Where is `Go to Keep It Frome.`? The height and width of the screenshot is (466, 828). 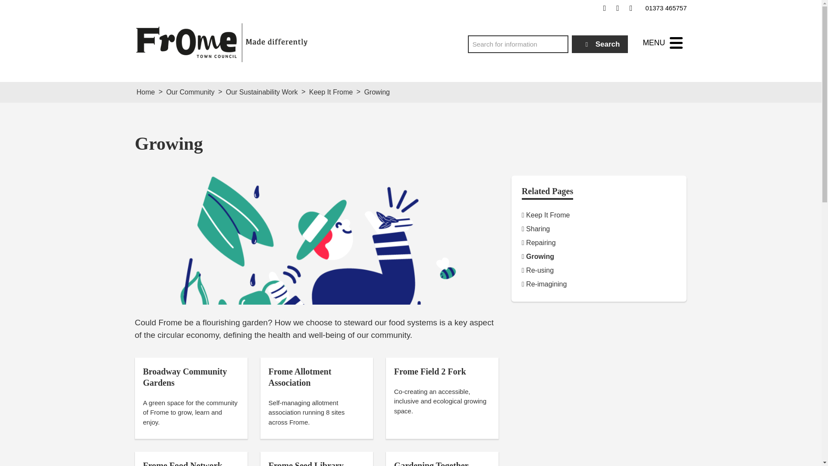 Go to Keep It Frome. is located at coordinates (330, 92).